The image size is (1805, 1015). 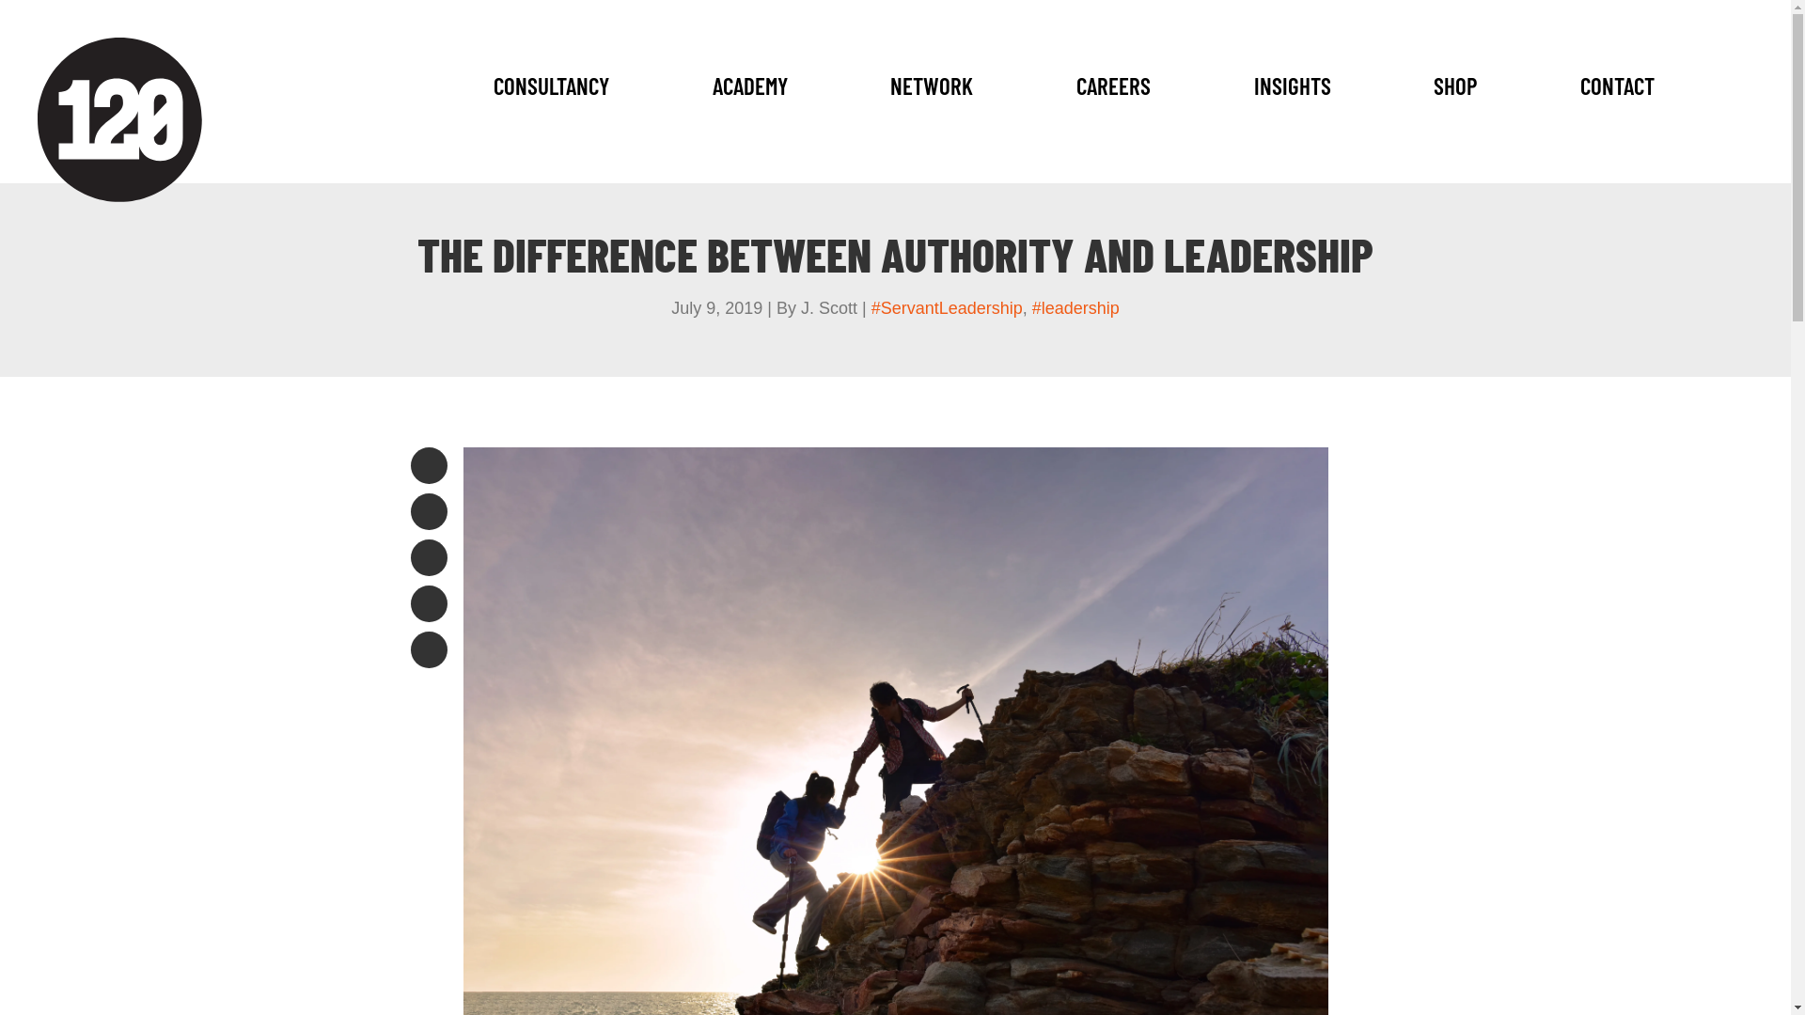 I want to click on ACADEMY, so click(x=750, y=91).